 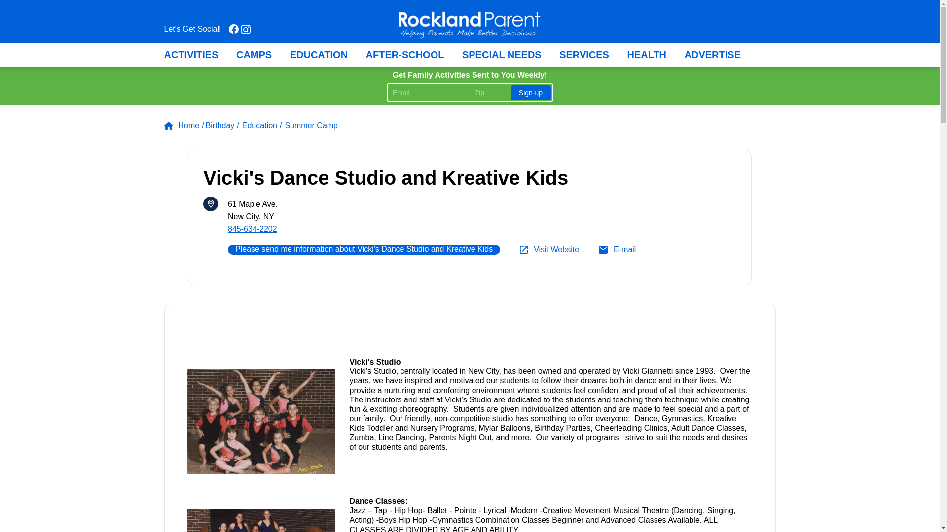 What do you see at coordinates (502, 55) in the screenshot?
I see `SPECIAL NEEDS` at bounding box center [502, 55].